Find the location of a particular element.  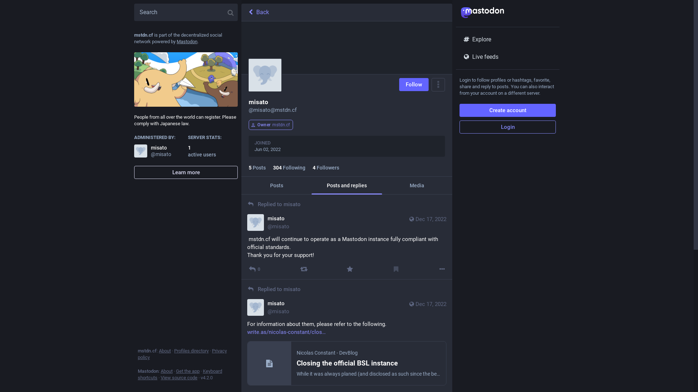

5 Posts is located at coordinates (257, 168).